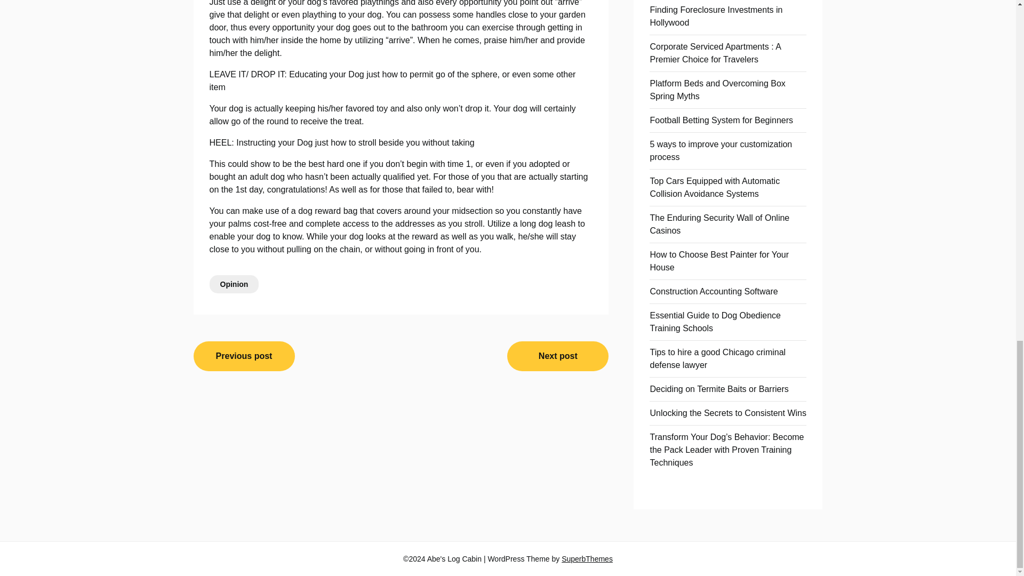 The image size is (1024, 576). Describe the element at coordinates (720, 150) in the screenshot. I see `5 ways to improve your customization process` at that location.